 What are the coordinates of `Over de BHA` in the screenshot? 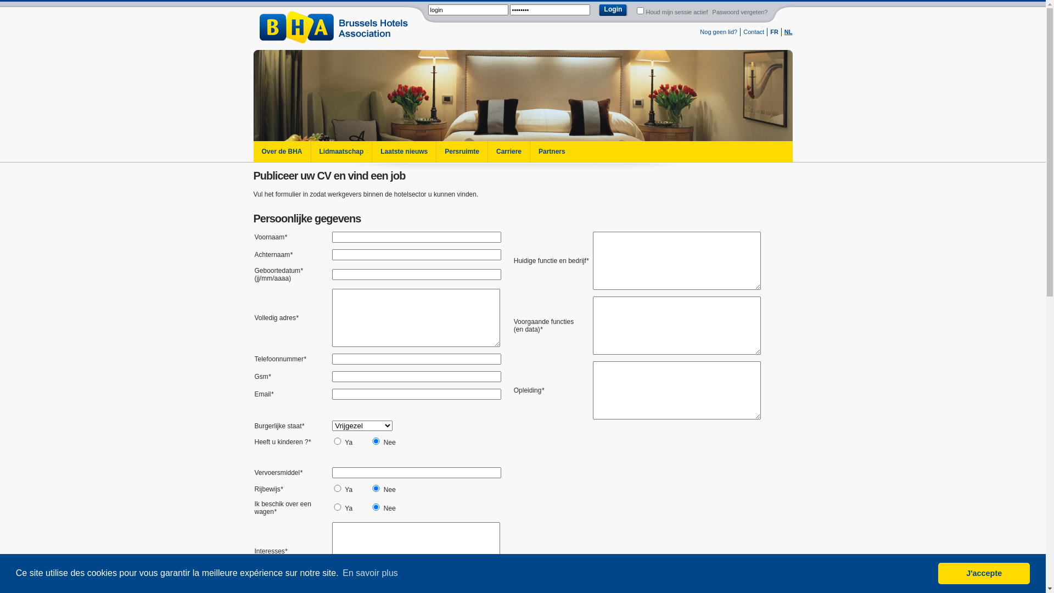 It's located at (282, 152).